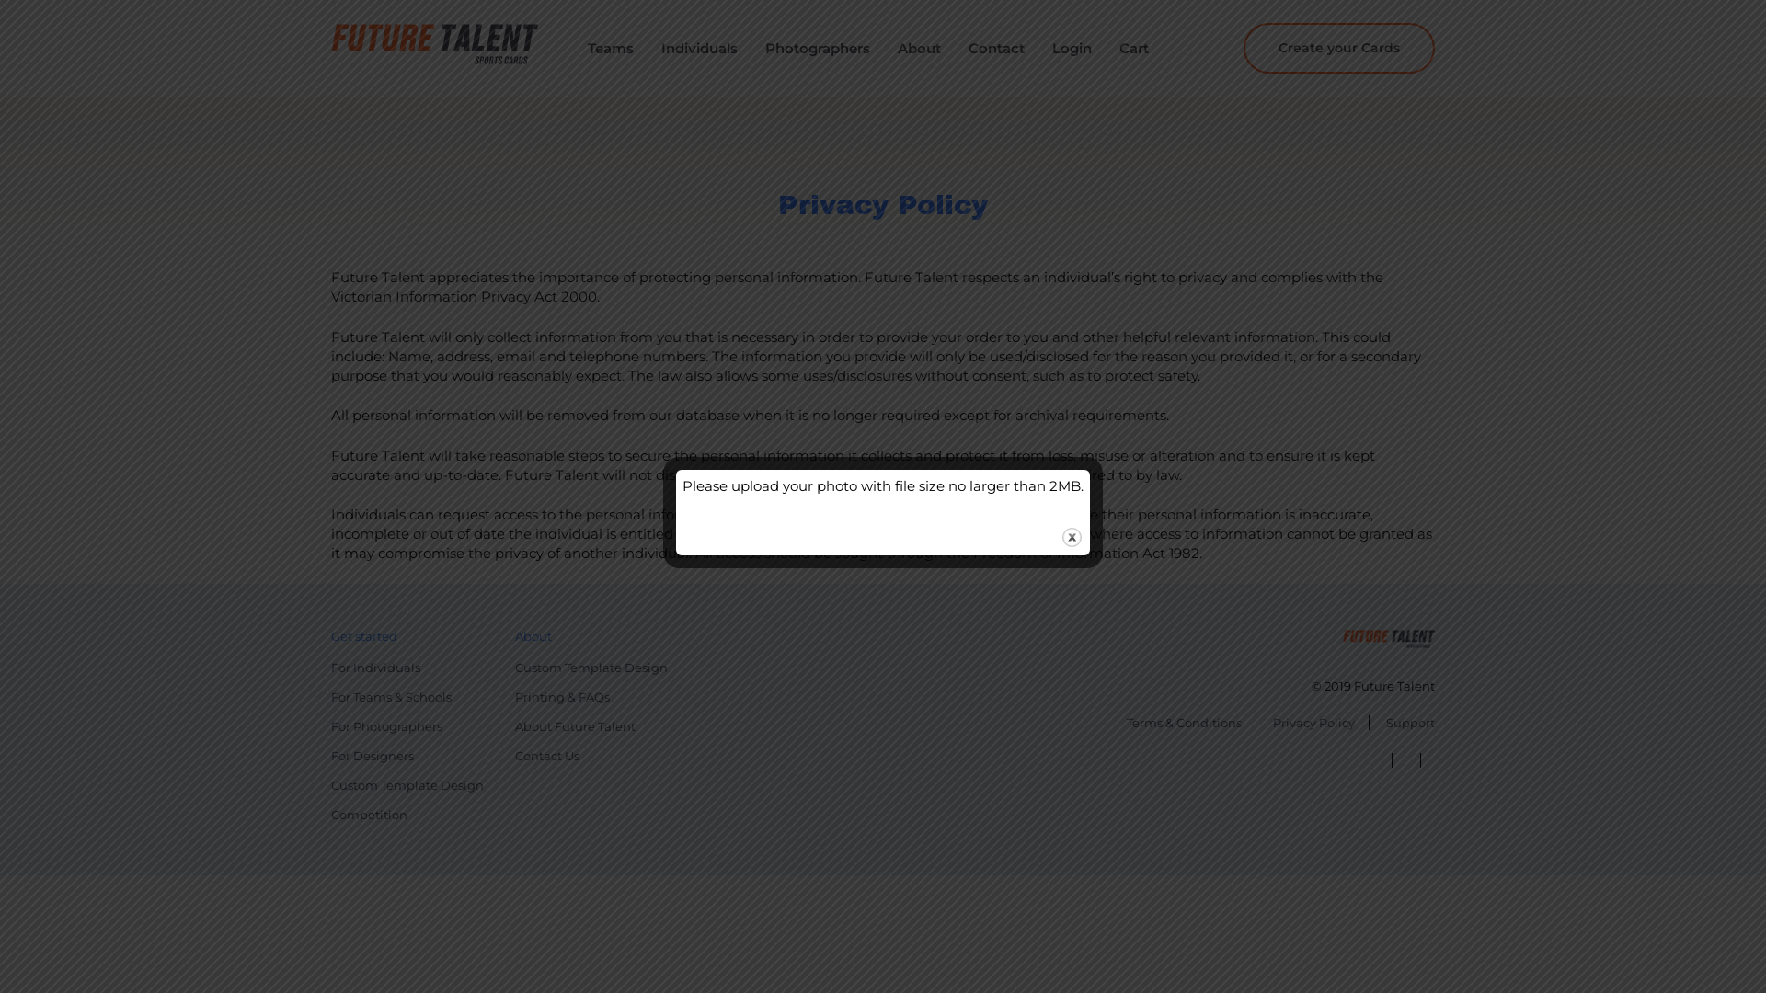 The width and height of the screenshot is (1766, 993). What do you see at coordinates (412, 726) in the screenshot?
I see `For Photographers` at bounding box center [412, 726].